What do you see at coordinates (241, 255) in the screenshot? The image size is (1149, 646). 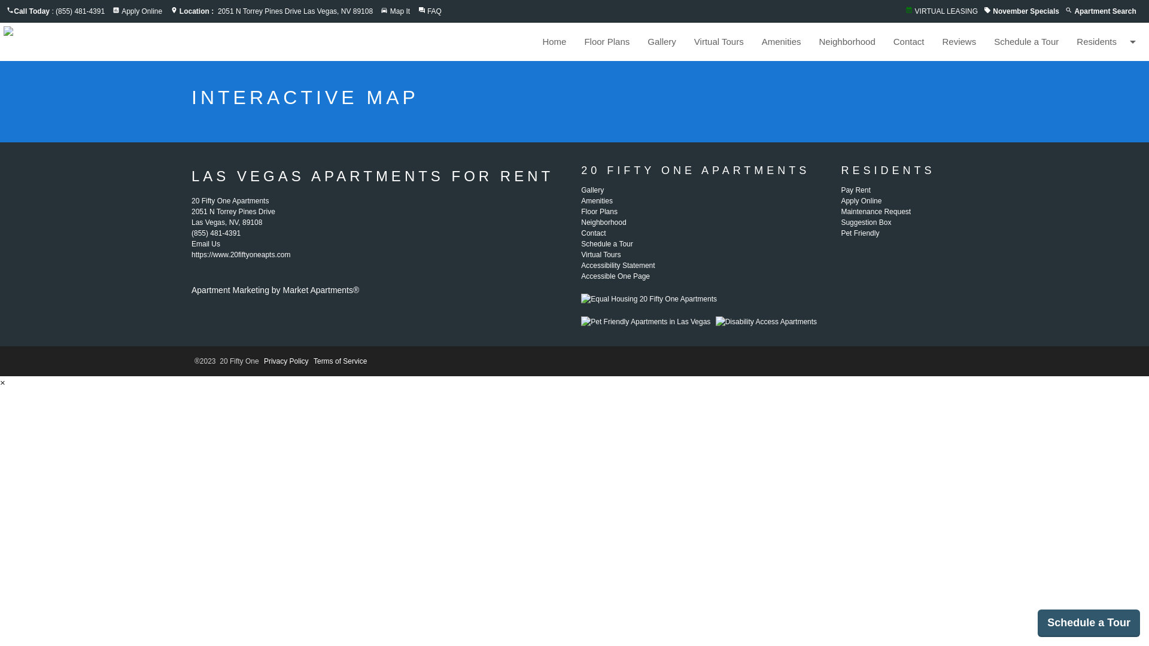 I see `https://www.20fiftyoneapts.com` at bounding box center [241, 255].